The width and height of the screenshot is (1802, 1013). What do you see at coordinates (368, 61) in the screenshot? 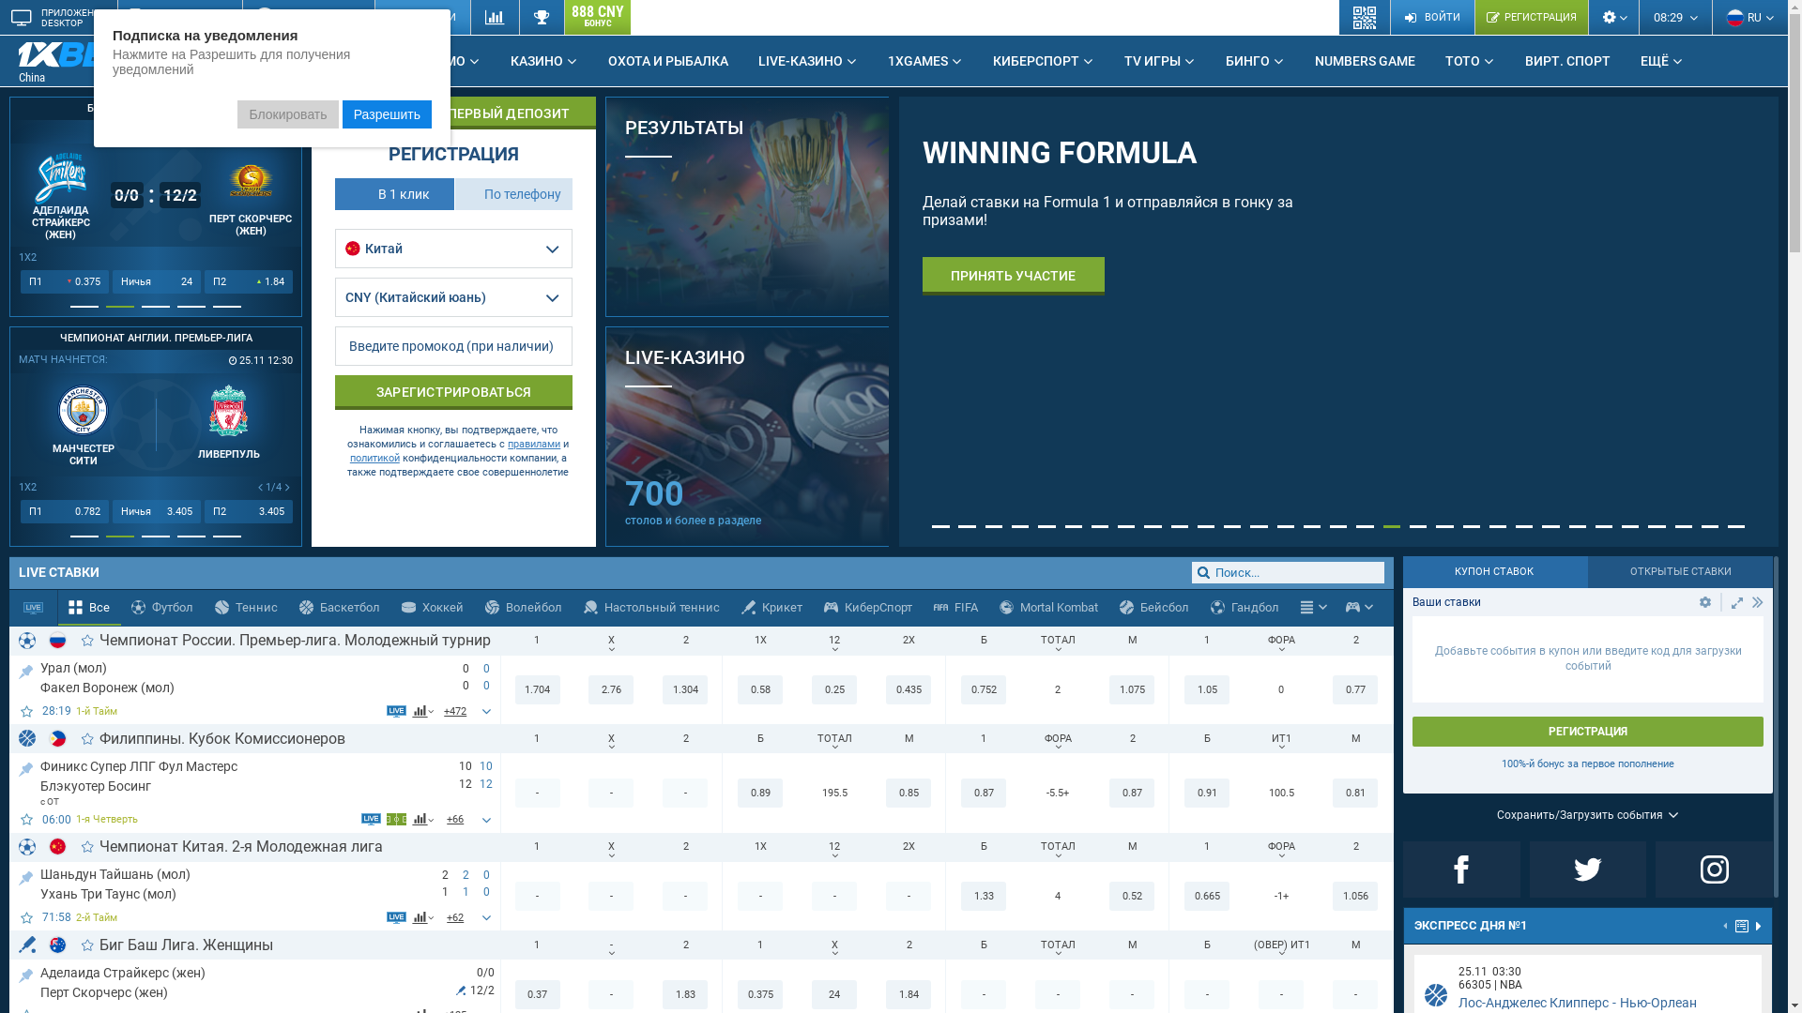
I see `LIVE` at bounding box center [368, 61].